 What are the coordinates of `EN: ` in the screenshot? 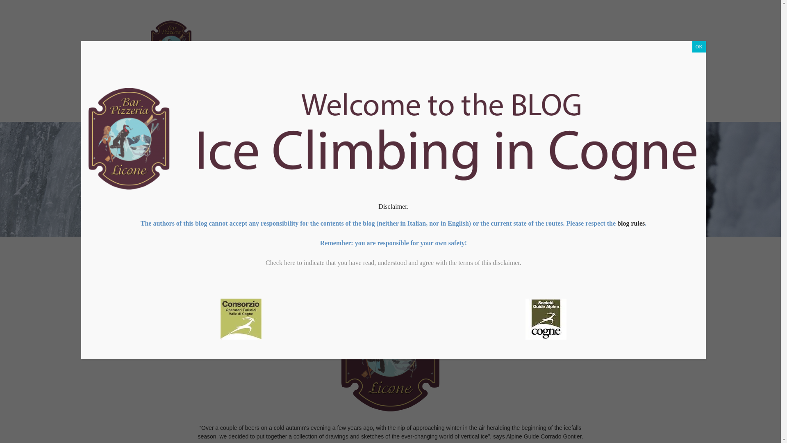 It's located at (592, 96).